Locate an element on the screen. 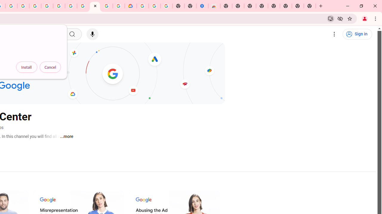 Image resolution: width=382 pixels, height=214 pixels. Third-party cookies blocked is located at coordinates (340, 18).